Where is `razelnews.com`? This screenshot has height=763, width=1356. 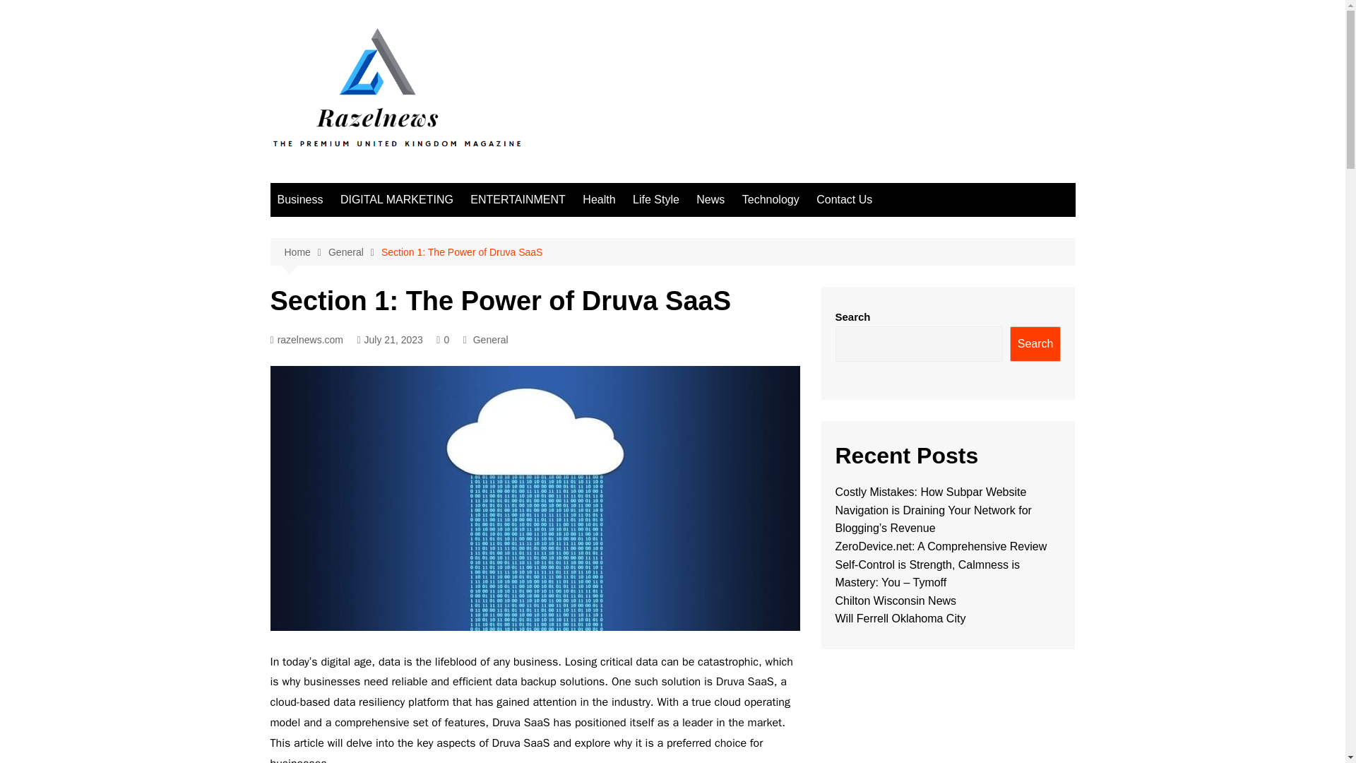 razelnews.com is located at coordinates (307, 339).